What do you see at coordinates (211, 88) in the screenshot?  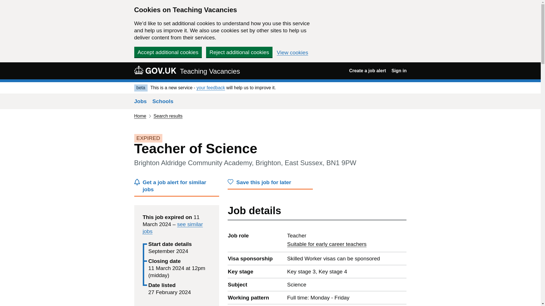 I see `your feedback` at bounding box center [211, 88].